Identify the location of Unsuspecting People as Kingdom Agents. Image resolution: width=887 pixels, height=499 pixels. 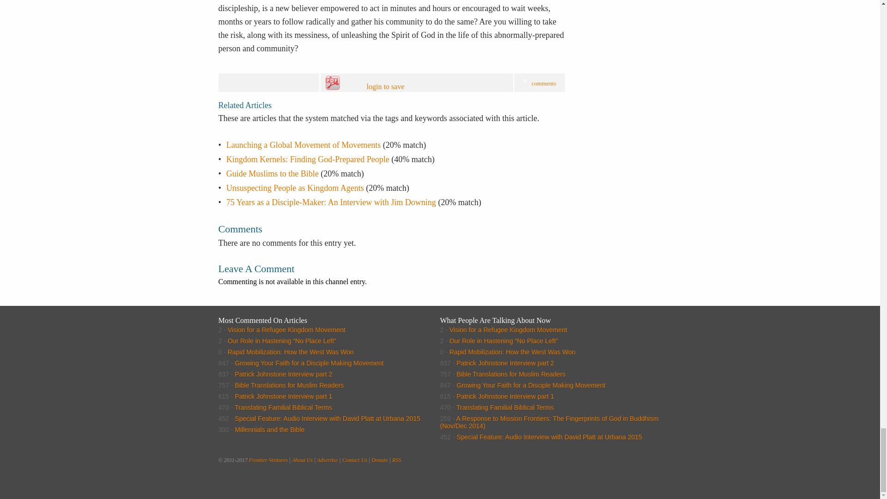
(295, 188).